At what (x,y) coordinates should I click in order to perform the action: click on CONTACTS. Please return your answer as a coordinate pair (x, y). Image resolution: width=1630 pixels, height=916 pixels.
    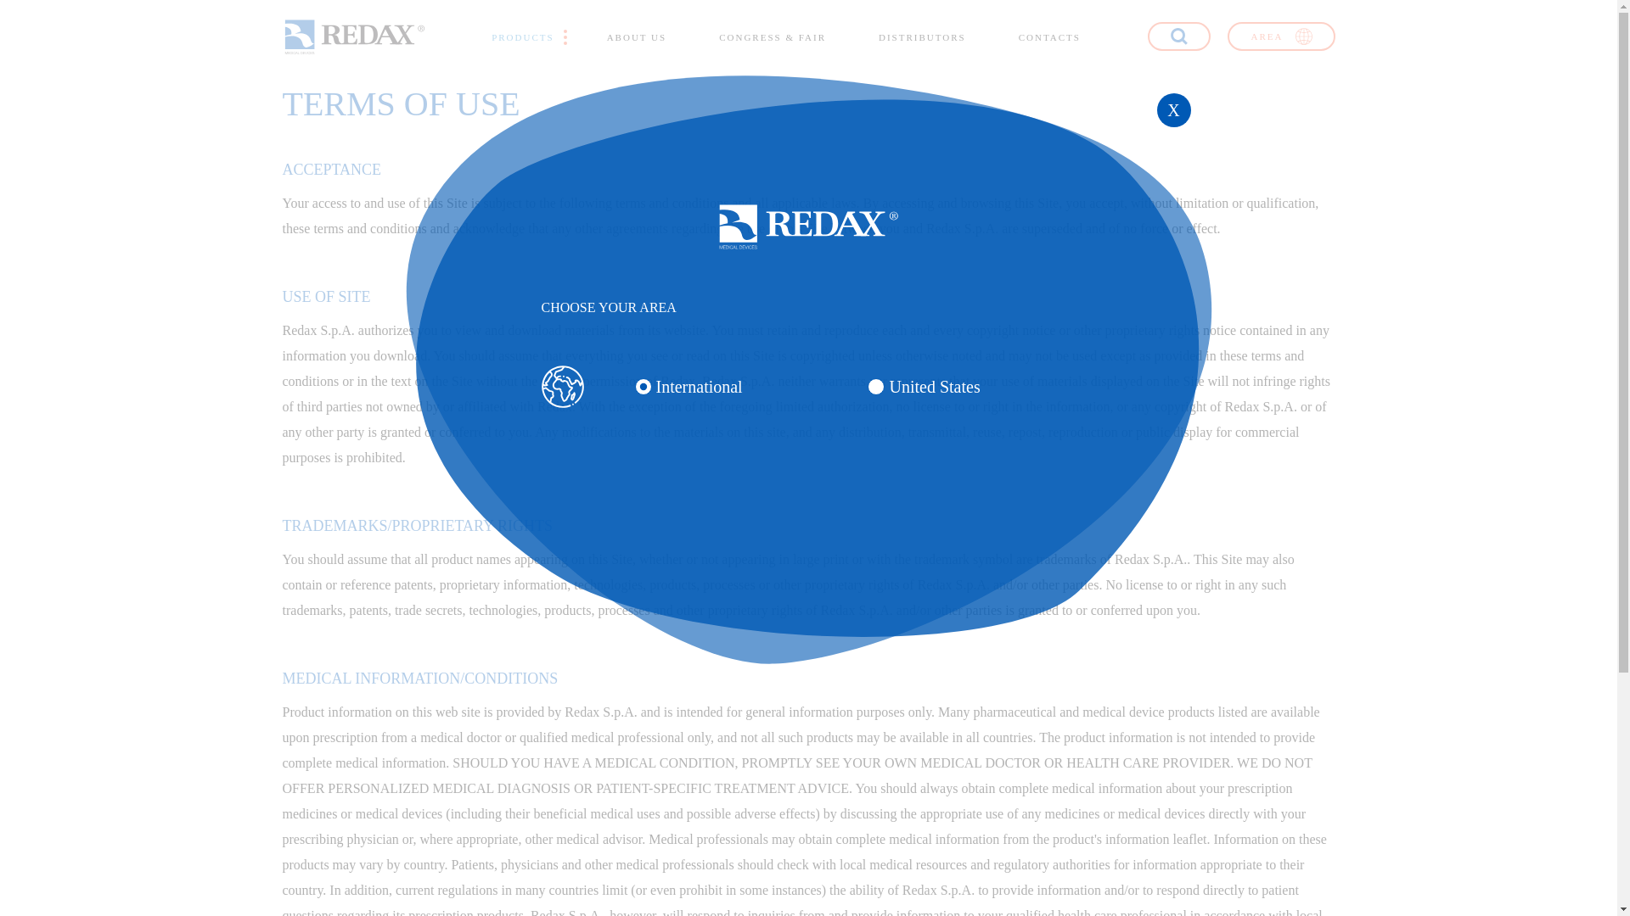
    Looking at the image, I should click on (1049, 36).